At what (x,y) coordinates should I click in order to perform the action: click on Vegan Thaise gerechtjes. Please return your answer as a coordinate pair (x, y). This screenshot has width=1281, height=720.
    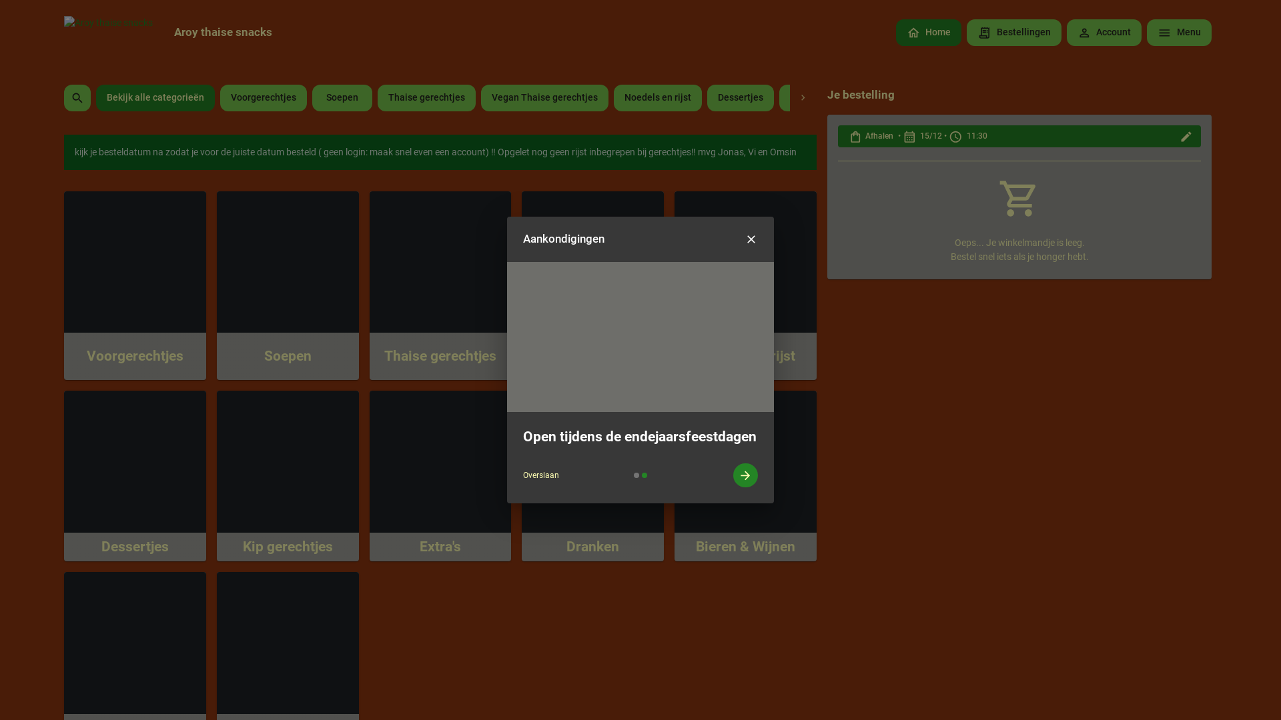
    Looking at the image, I should click on (592, 289).